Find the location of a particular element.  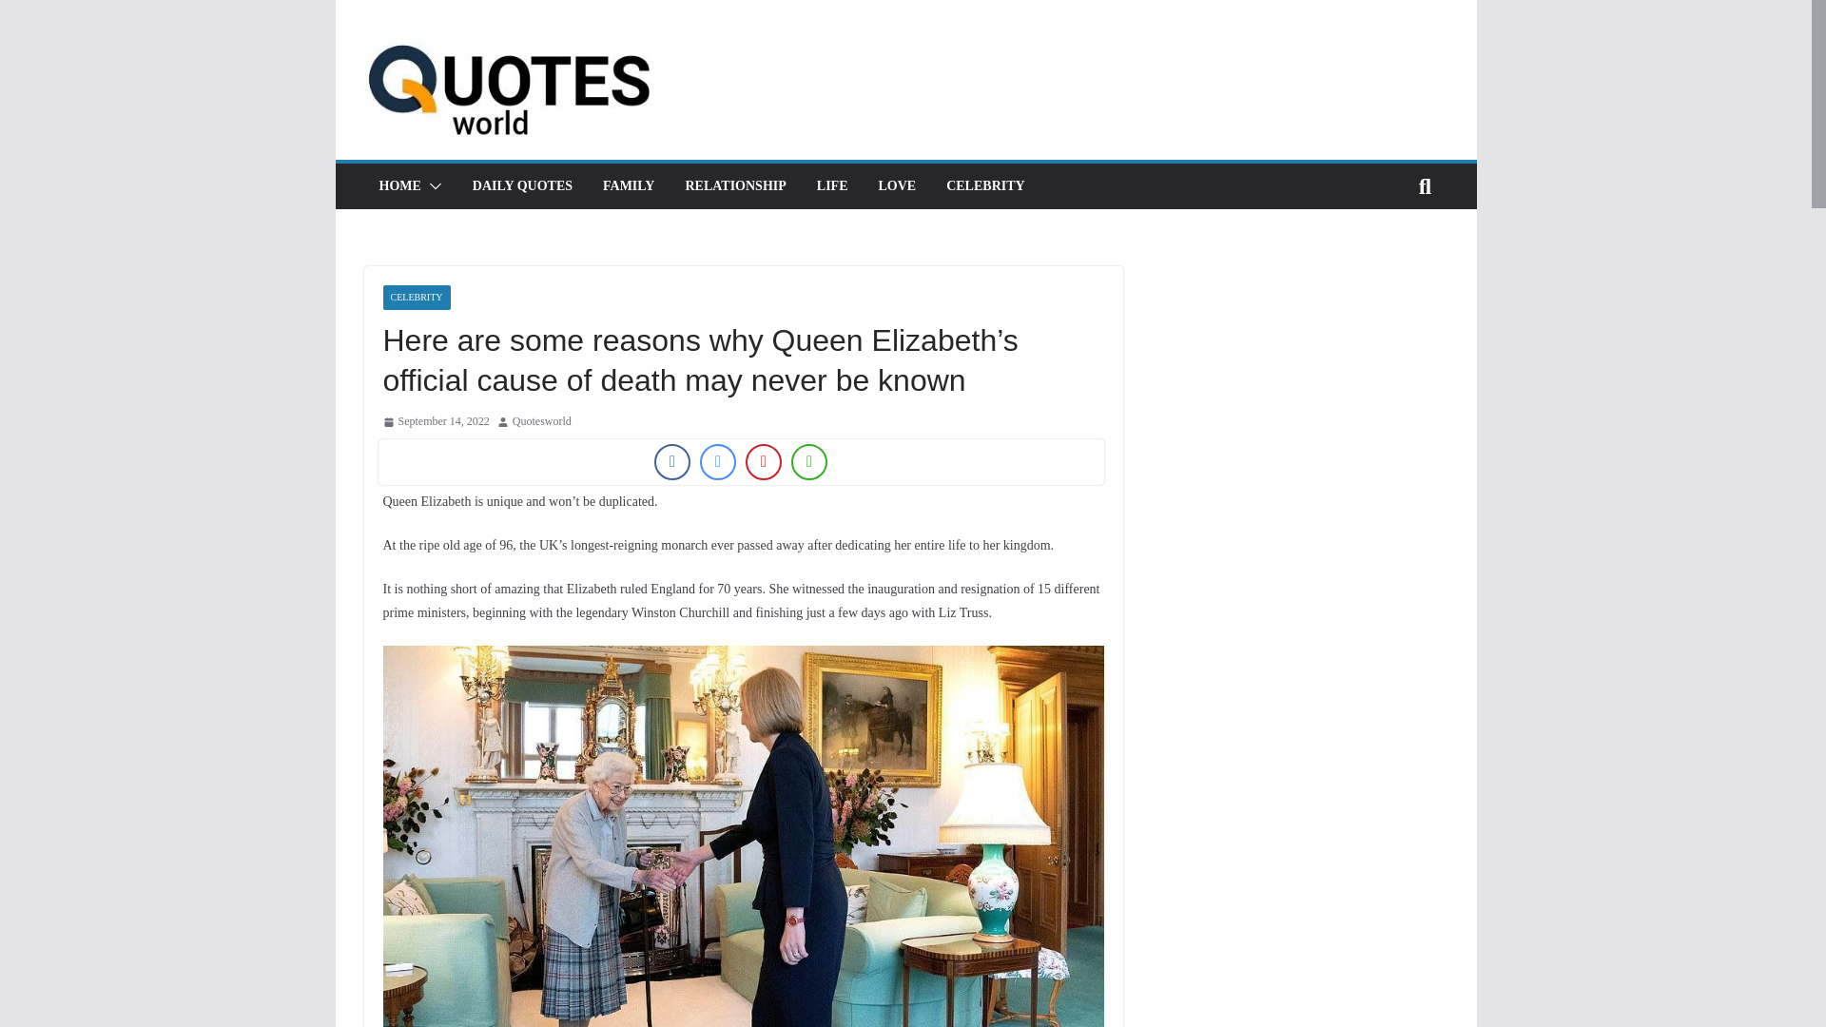

CELEBRITY is located at coordinates (985, 186).